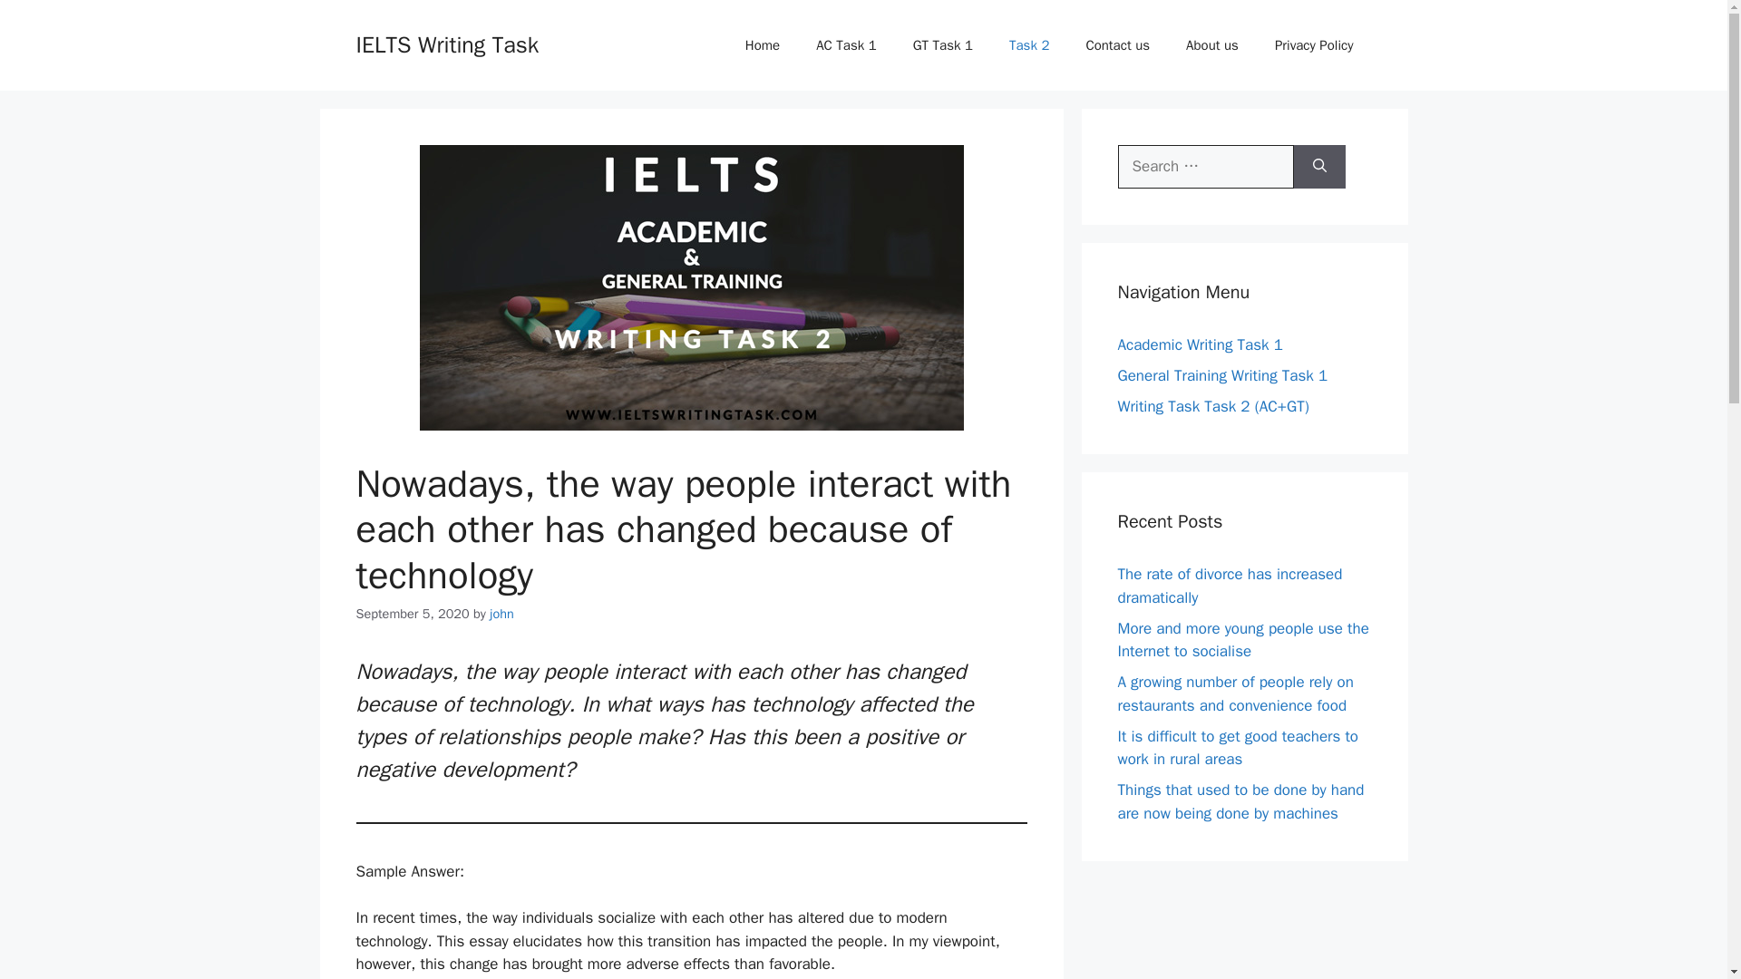 The image size is (1741, 979). What do you see at coordinates (1242, 639) in the screenshot?
I see `More and more young people use the Internet to socialise` at bounding box center [1242, 639].